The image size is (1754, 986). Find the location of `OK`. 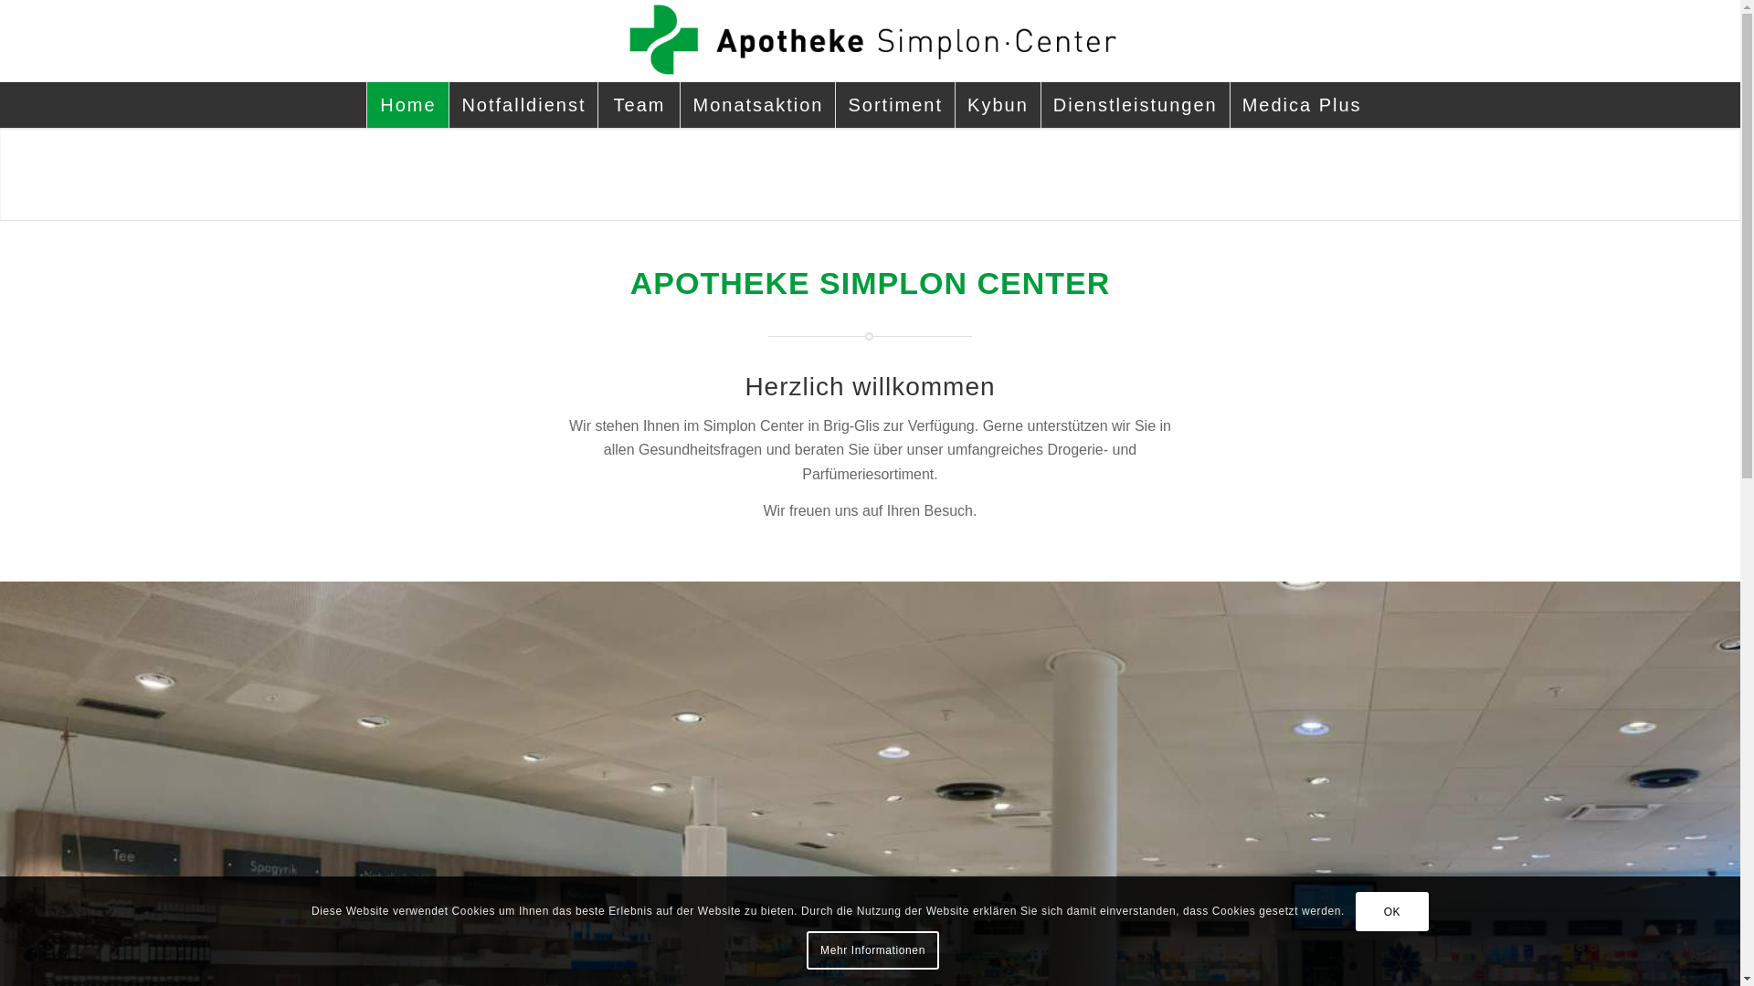

OK is located at coordinates (1392, 912).